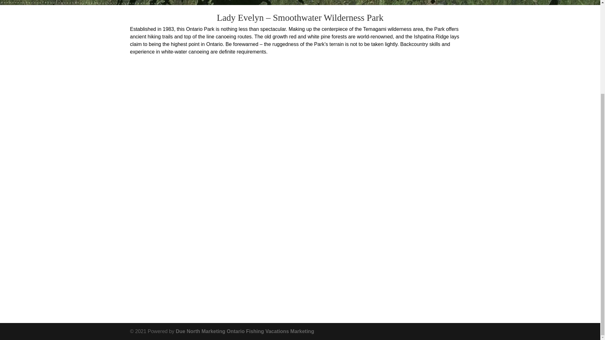 The height and width of the screenshot is (340, 605). What do you see at coordinates (200, 331) in the screenshot?
I see `Due North Marketing` at bounding box center [200, 331].